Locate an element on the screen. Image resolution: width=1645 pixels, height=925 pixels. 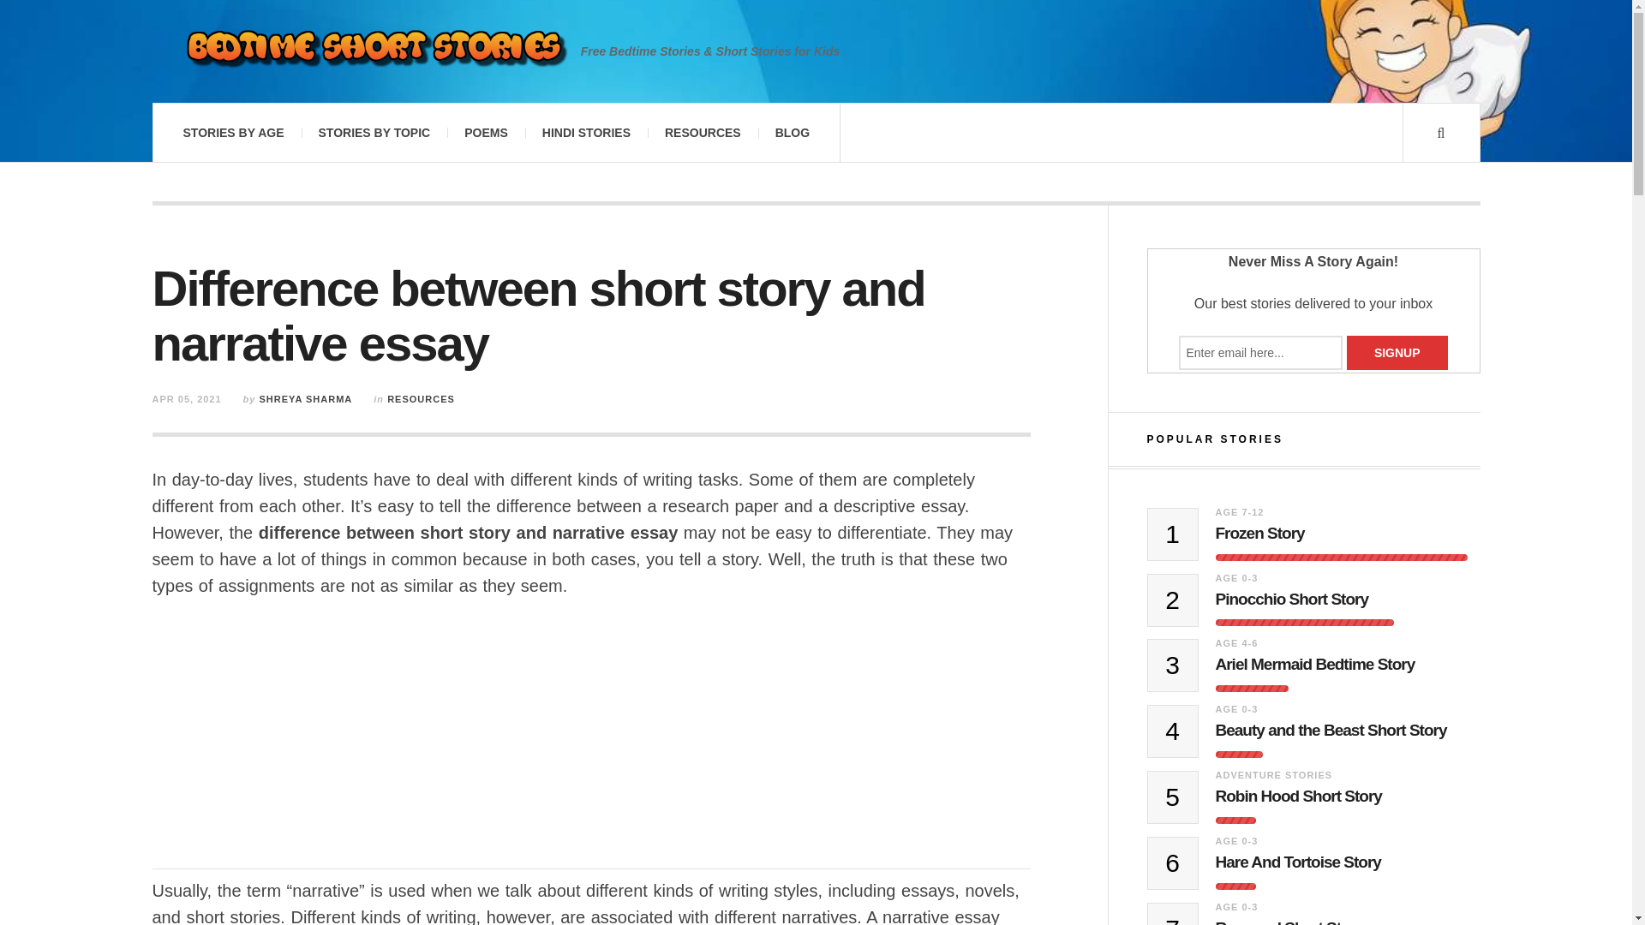
RESOURCES is located at coordinates (703, 132).